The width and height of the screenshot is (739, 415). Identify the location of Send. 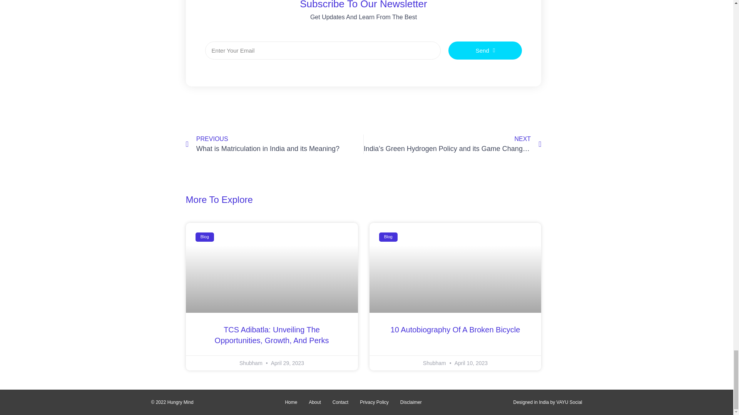
(485, 51).